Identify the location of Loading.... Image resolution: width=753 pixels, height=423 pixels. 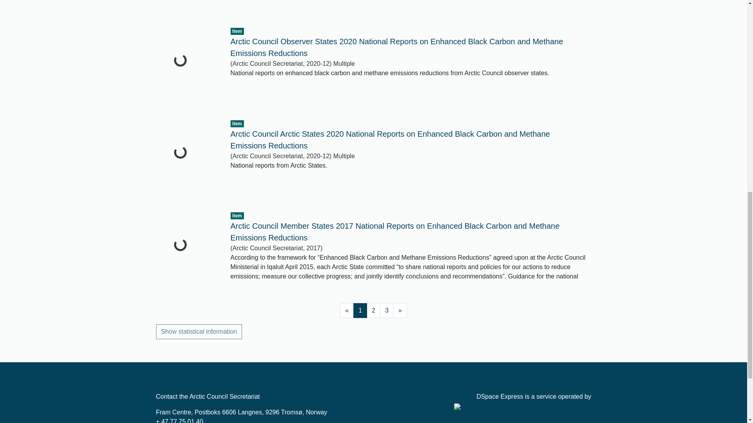
(187, 66).